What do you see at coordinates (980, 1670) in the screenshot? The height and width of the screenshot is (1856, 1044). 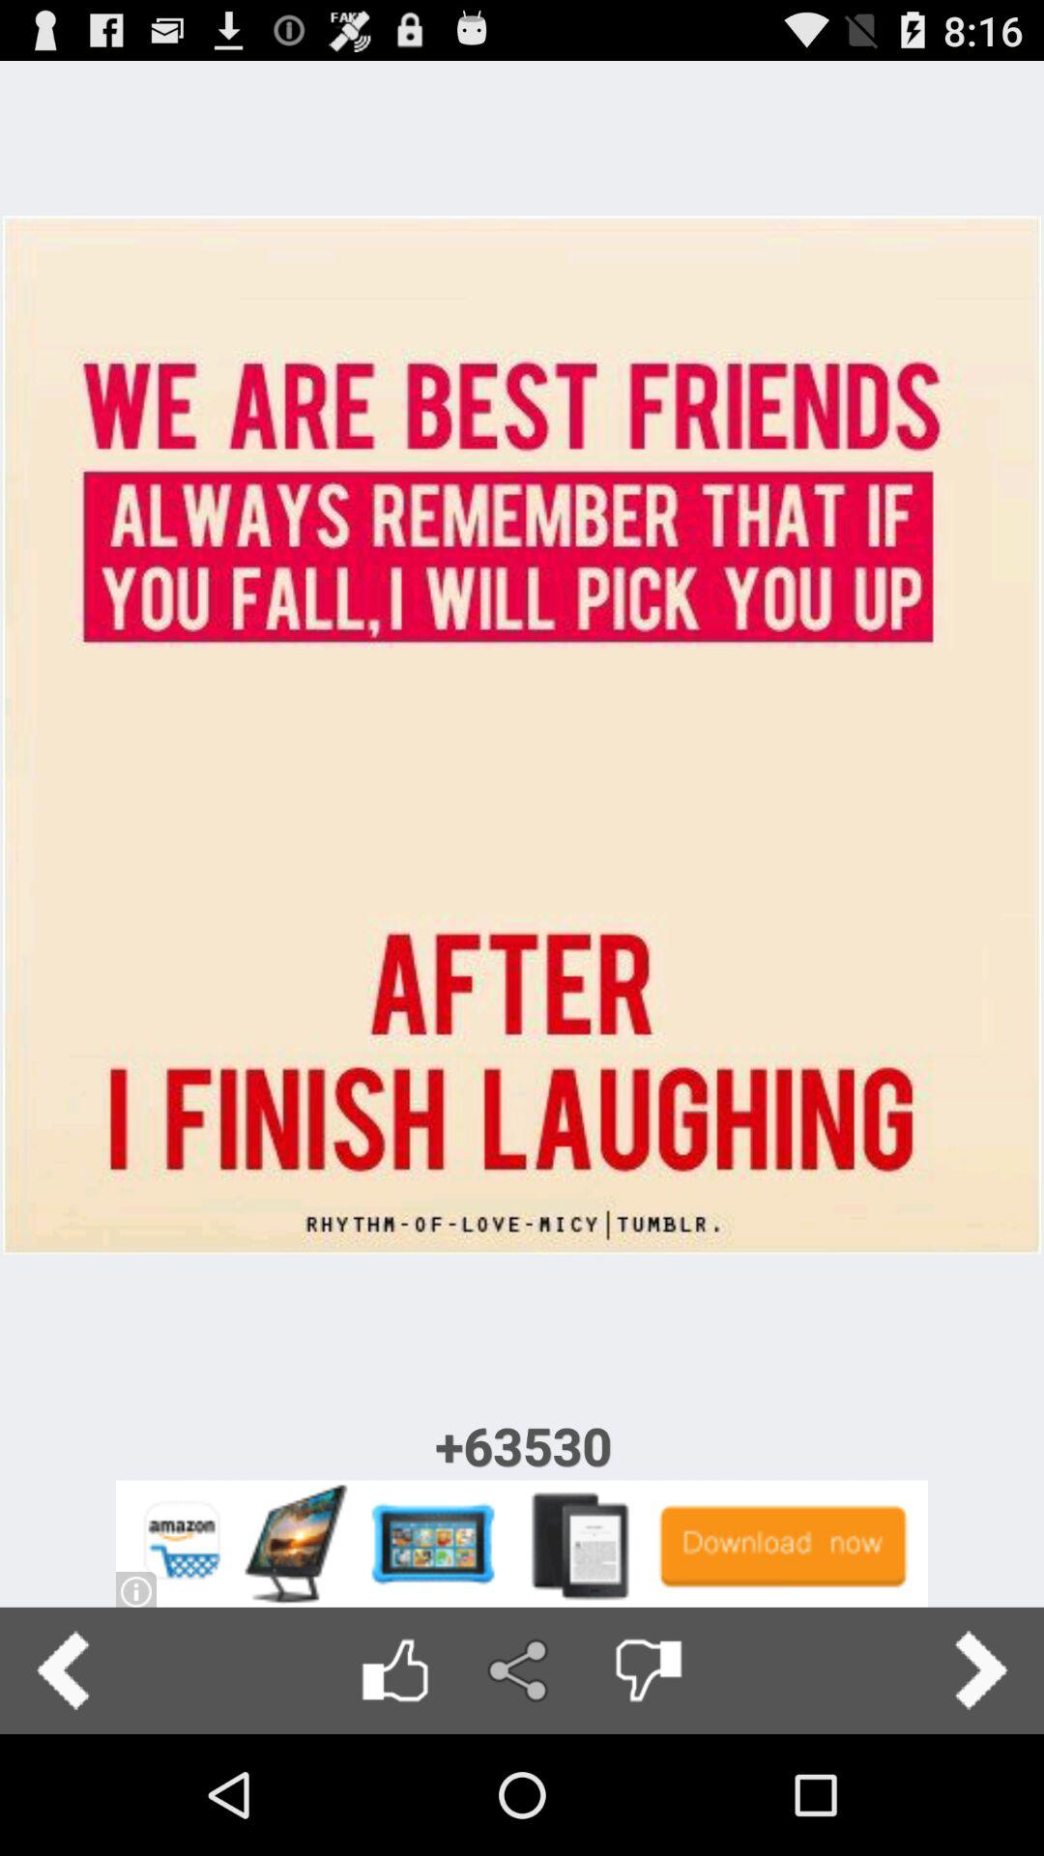 I see `next page` at bounding box center [980, 1670].